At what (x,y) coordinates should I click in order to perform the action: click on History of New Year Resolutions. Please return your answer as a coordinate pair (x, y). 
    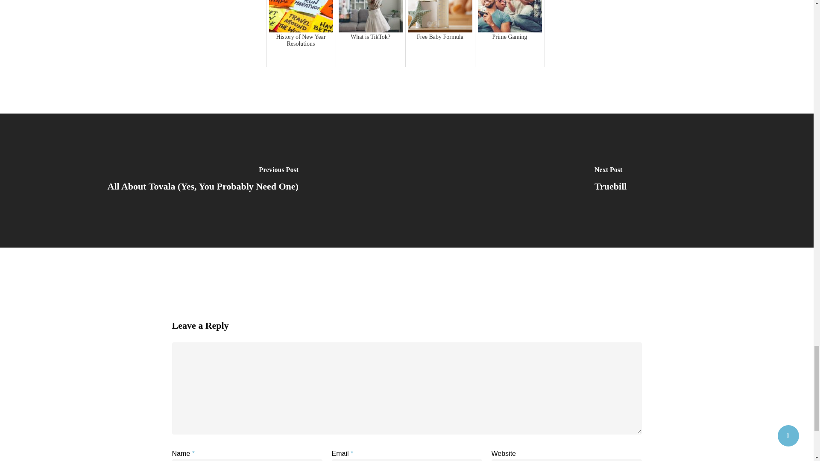
    Looking at the image, I should click on (301, 33).